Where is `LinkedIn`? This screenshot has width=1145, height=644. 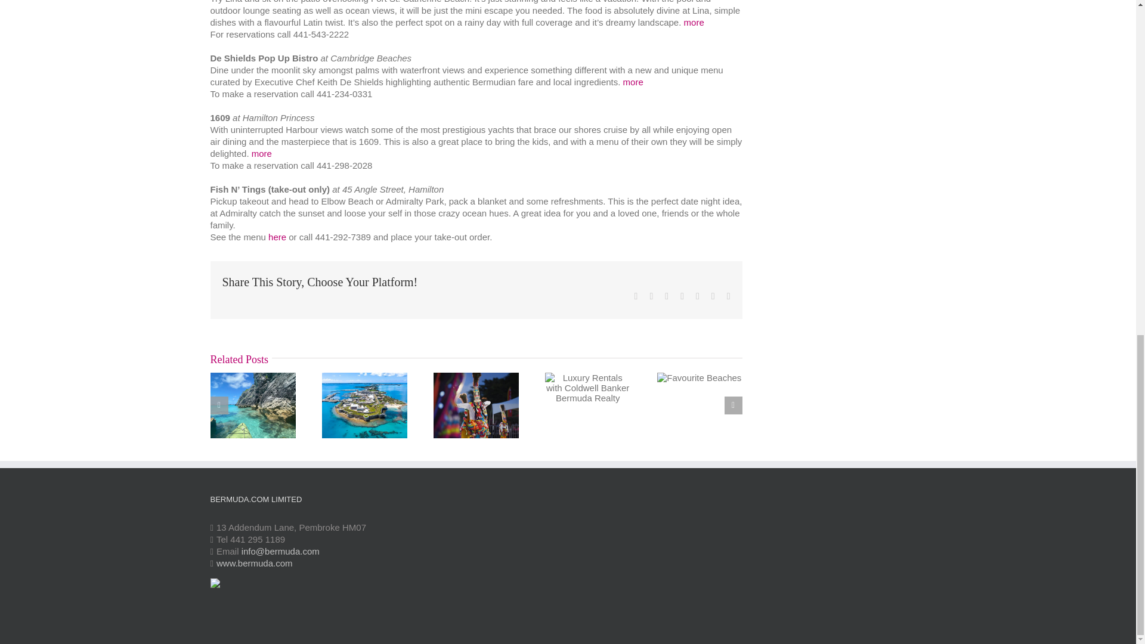 LinkedIn is located at coordinates (682, 296).